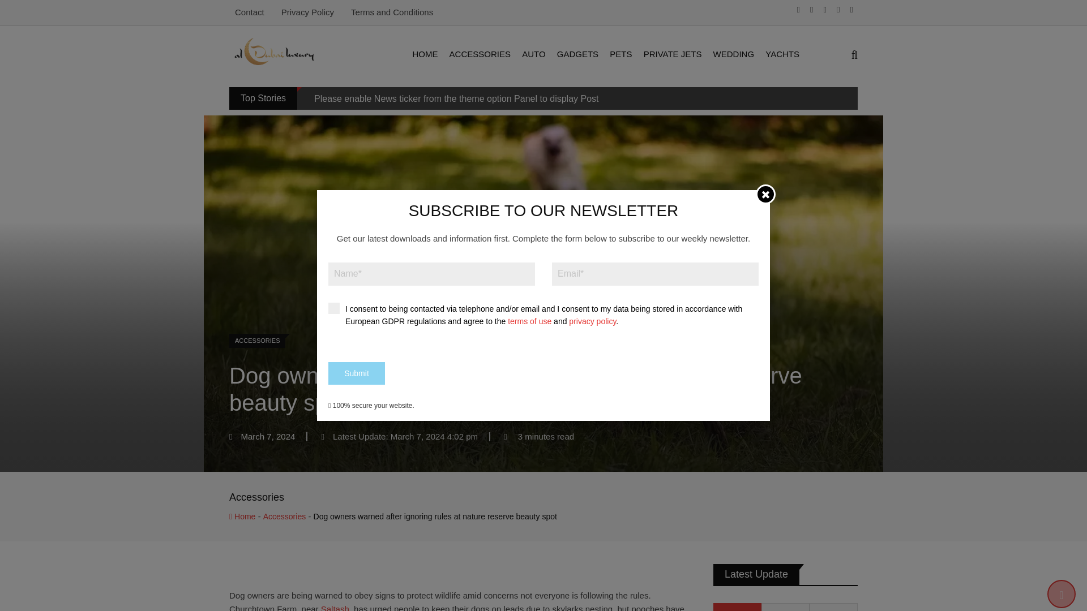 This screenshot has width=1087, height=611. Describe the element at coordinates (425, 54) in the screenshot. I see `HOME` at that location.